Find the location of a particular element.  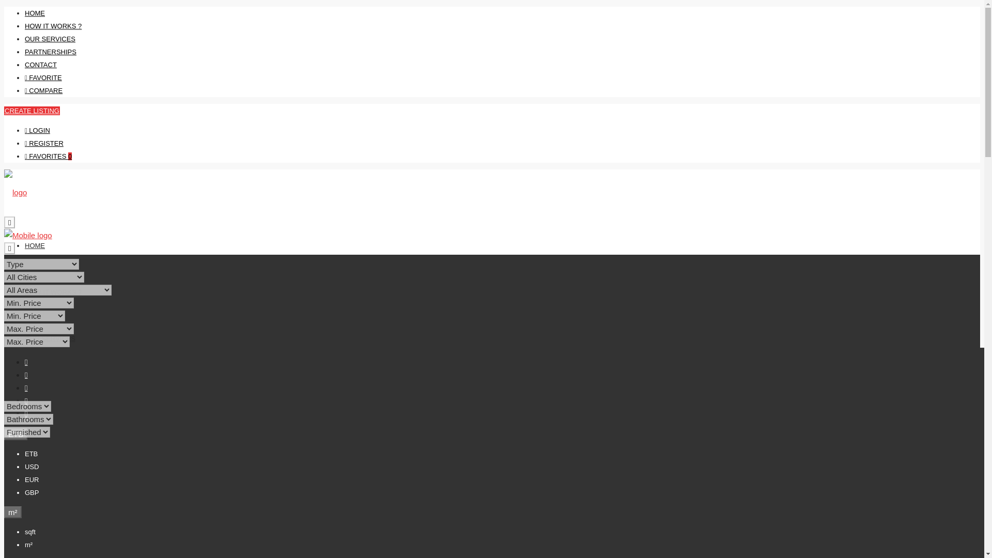

OUR SERVICES is located at coordinates (50, 339).